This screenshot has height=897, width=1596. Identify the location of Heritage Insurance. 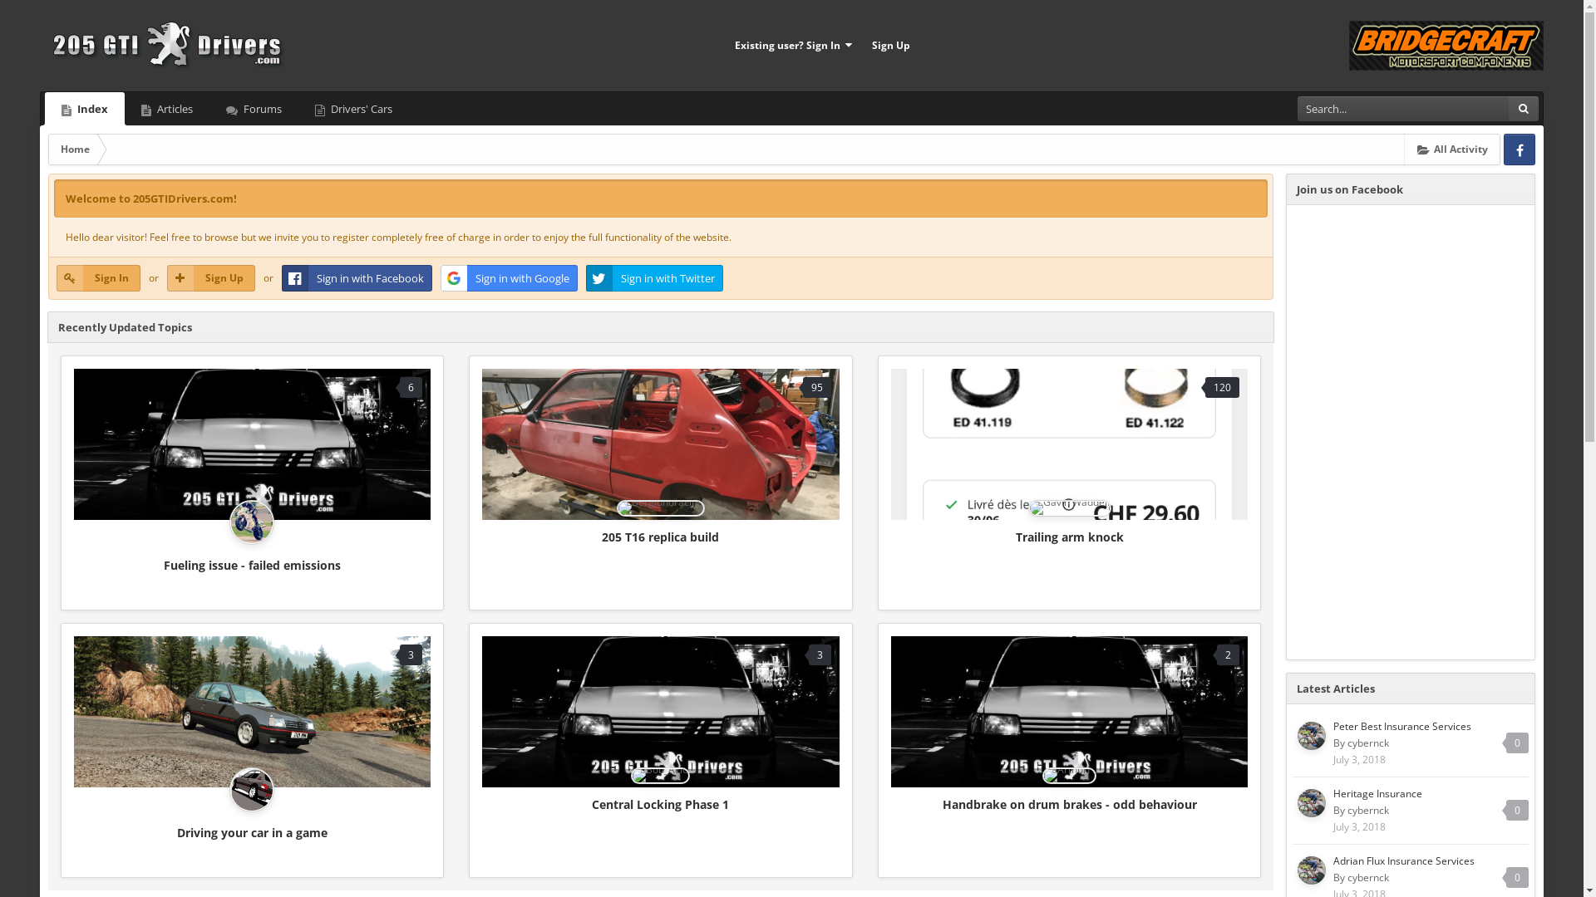
(1378, 794).